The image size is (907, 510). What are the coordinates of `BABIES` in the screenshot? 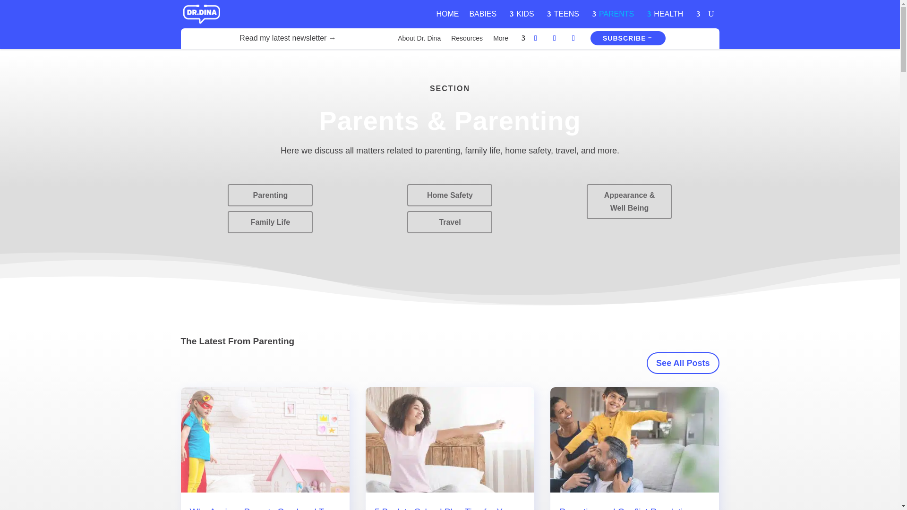 It's located at (488, 14).